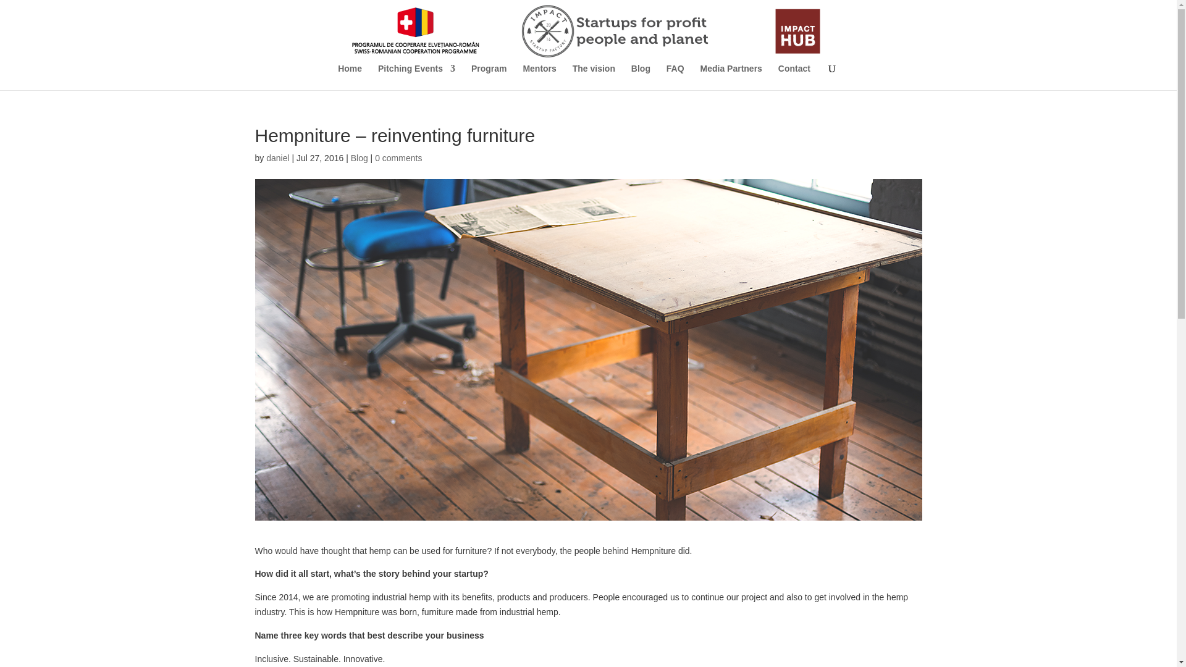  Describe the element at coordinates (594, 77) in the screenshot. I see `The vision` at that location.